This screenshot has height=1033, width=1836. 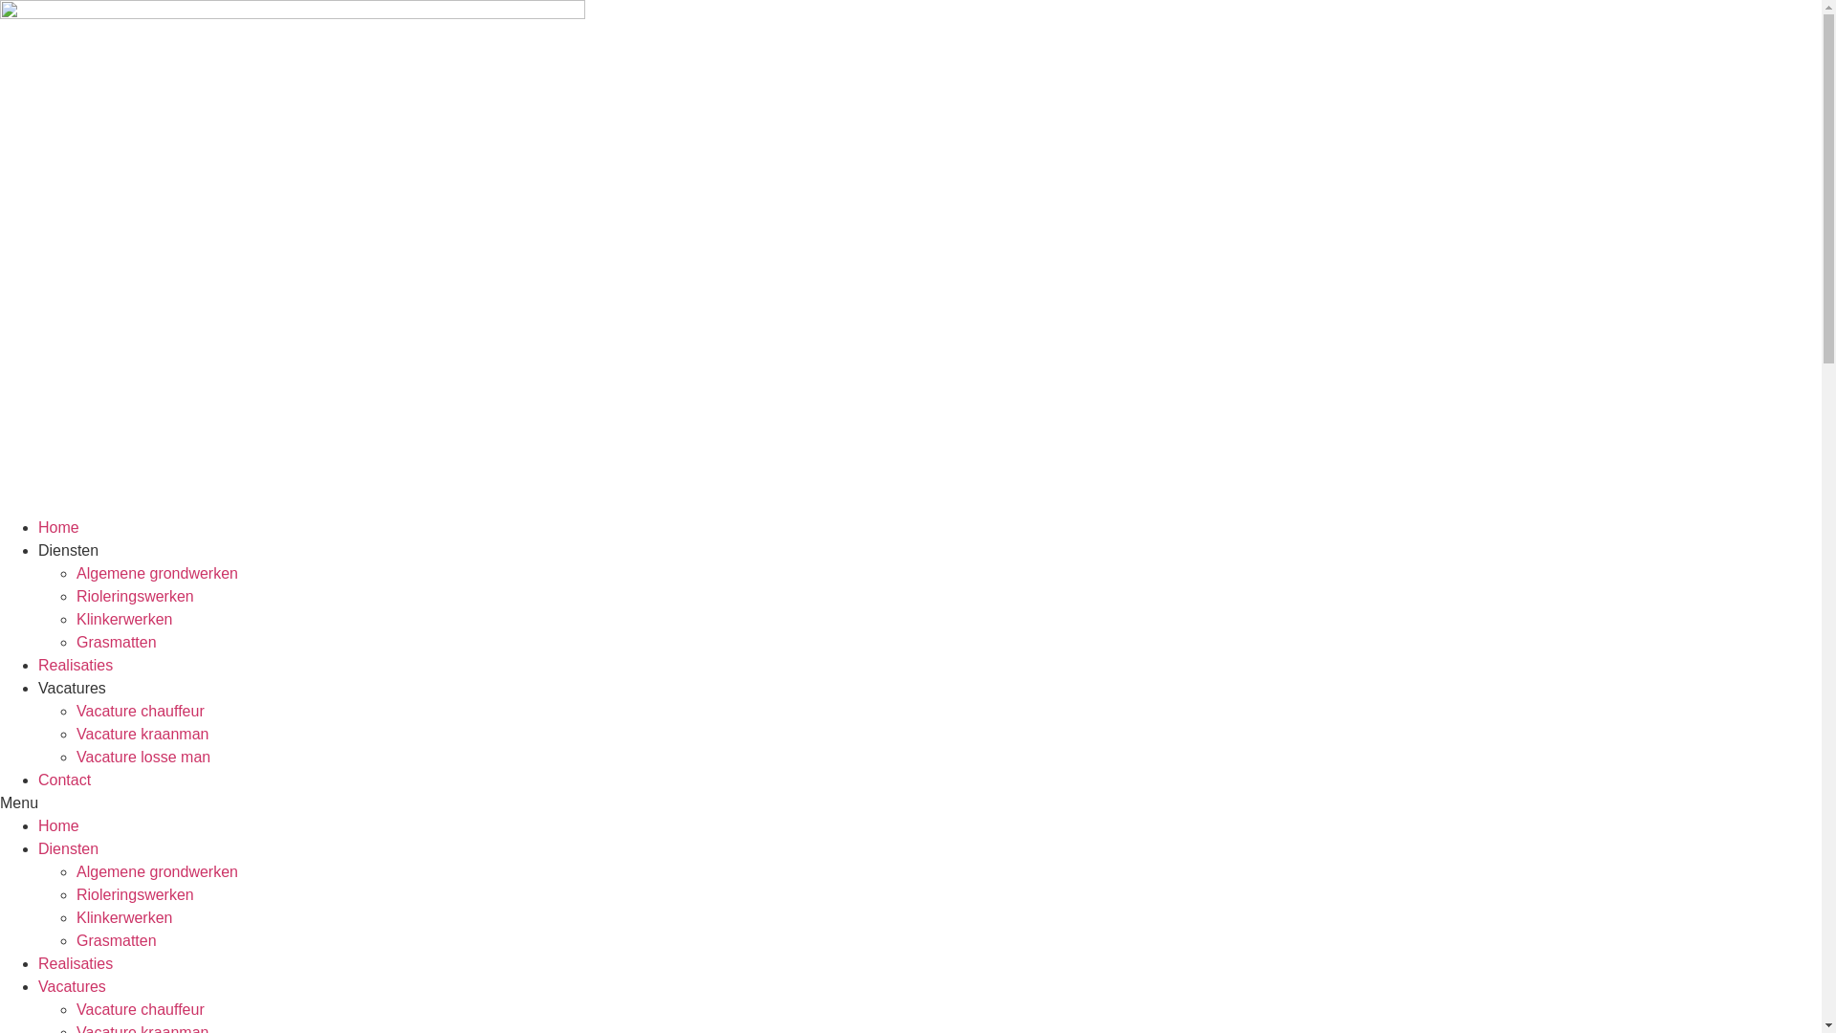 I want to click on Vacature chauffeur, so click(x=141, y=1010).